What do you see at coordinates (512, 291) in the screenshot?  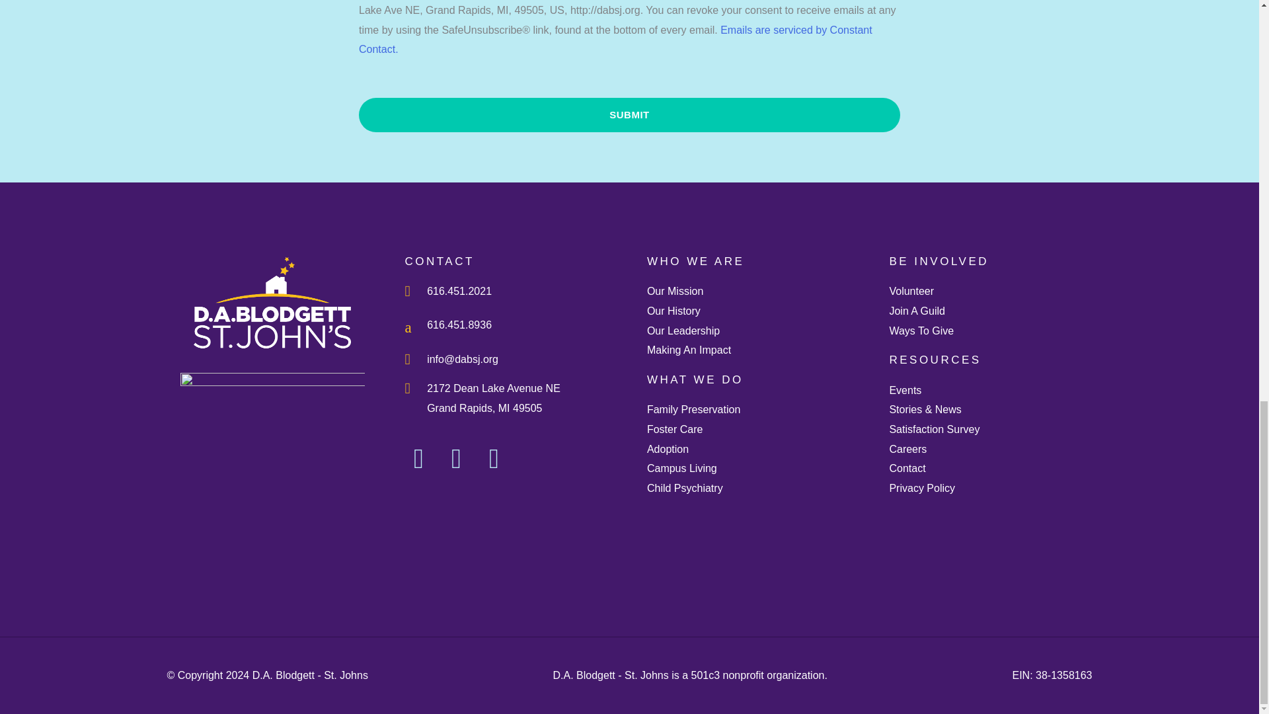 I see `616.451.2021` at bounding box center [512, 291].